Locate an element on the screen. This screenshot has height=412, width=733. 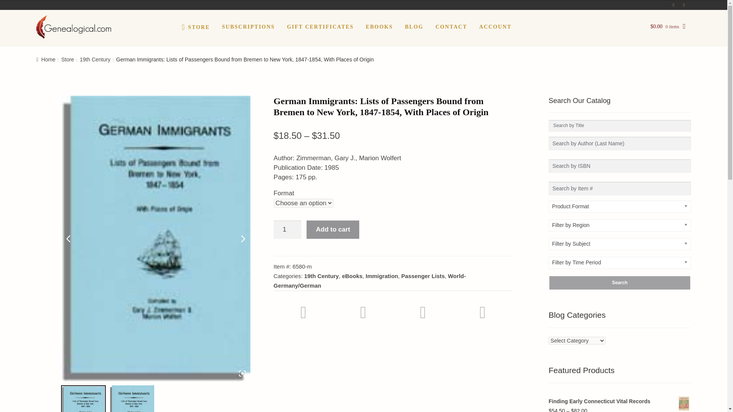
SUBSCRIPTIONS is located at coordinates (248, 27).